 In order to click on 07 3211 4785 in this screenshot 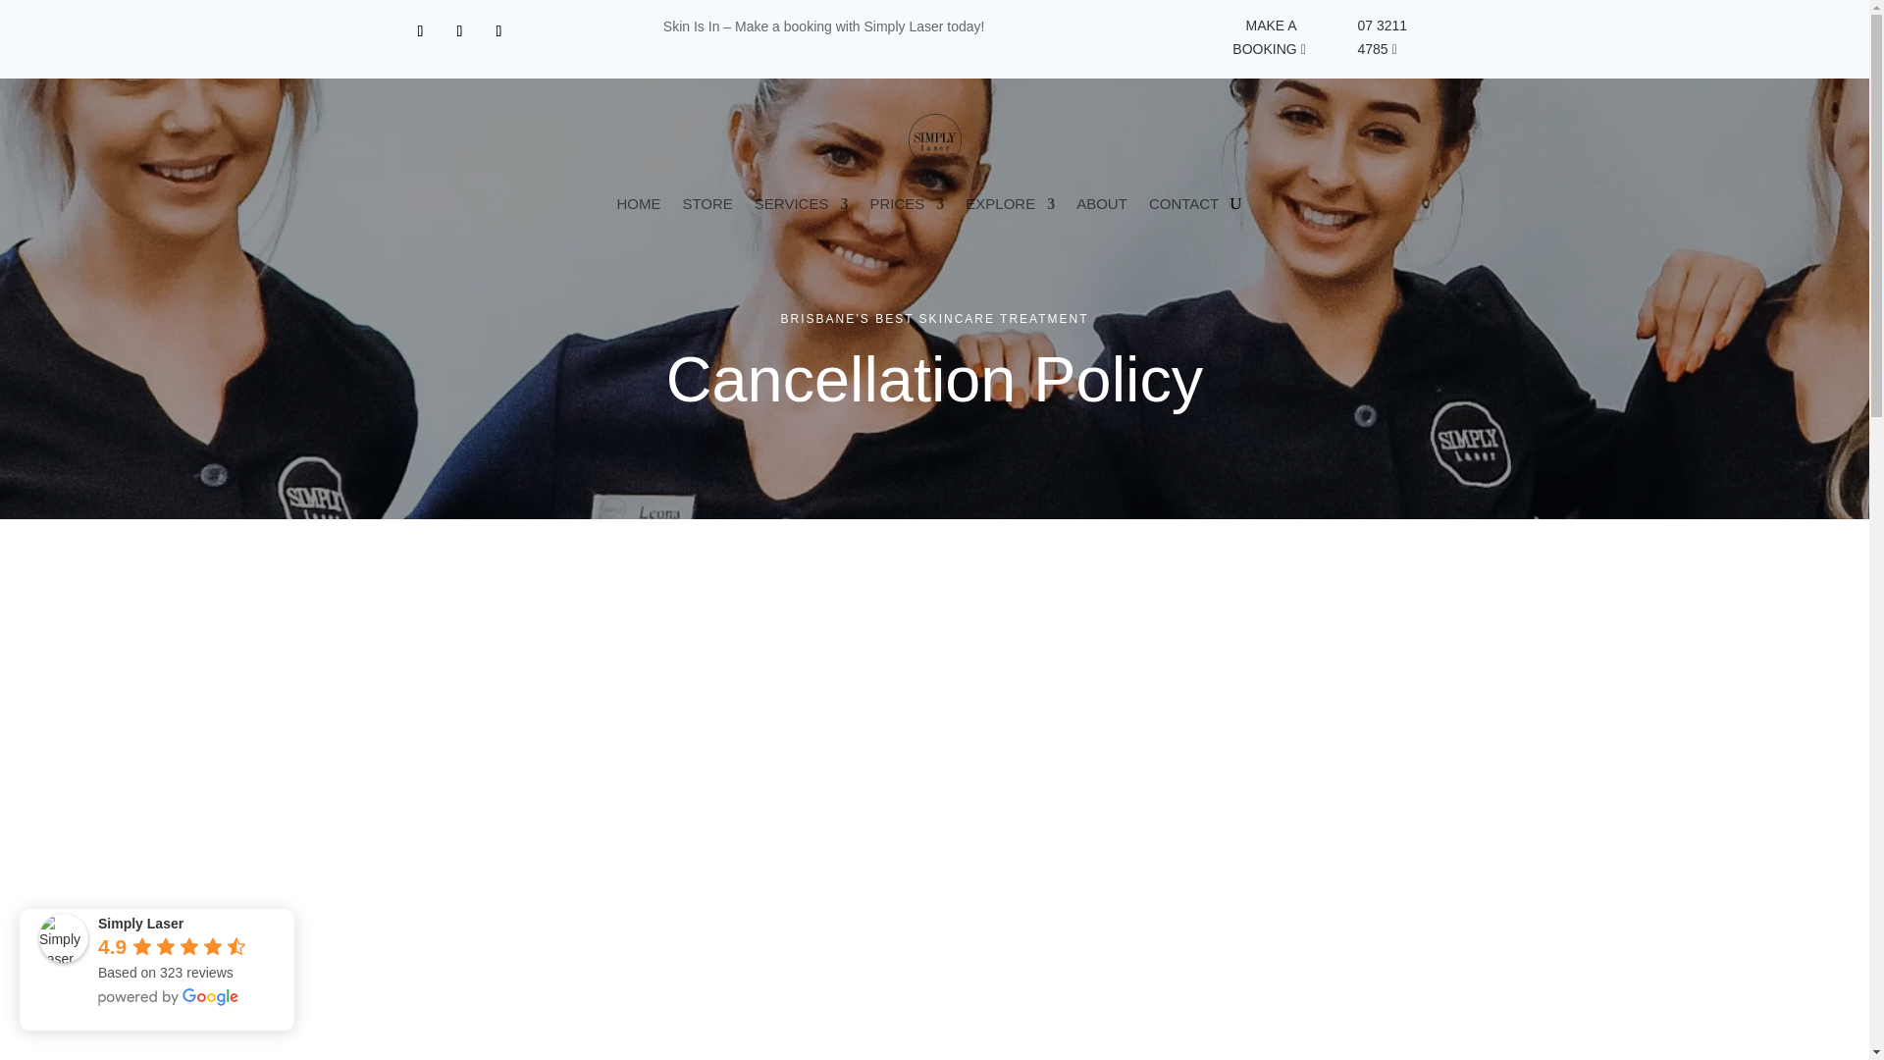, I will do `click(1405, 37)`.